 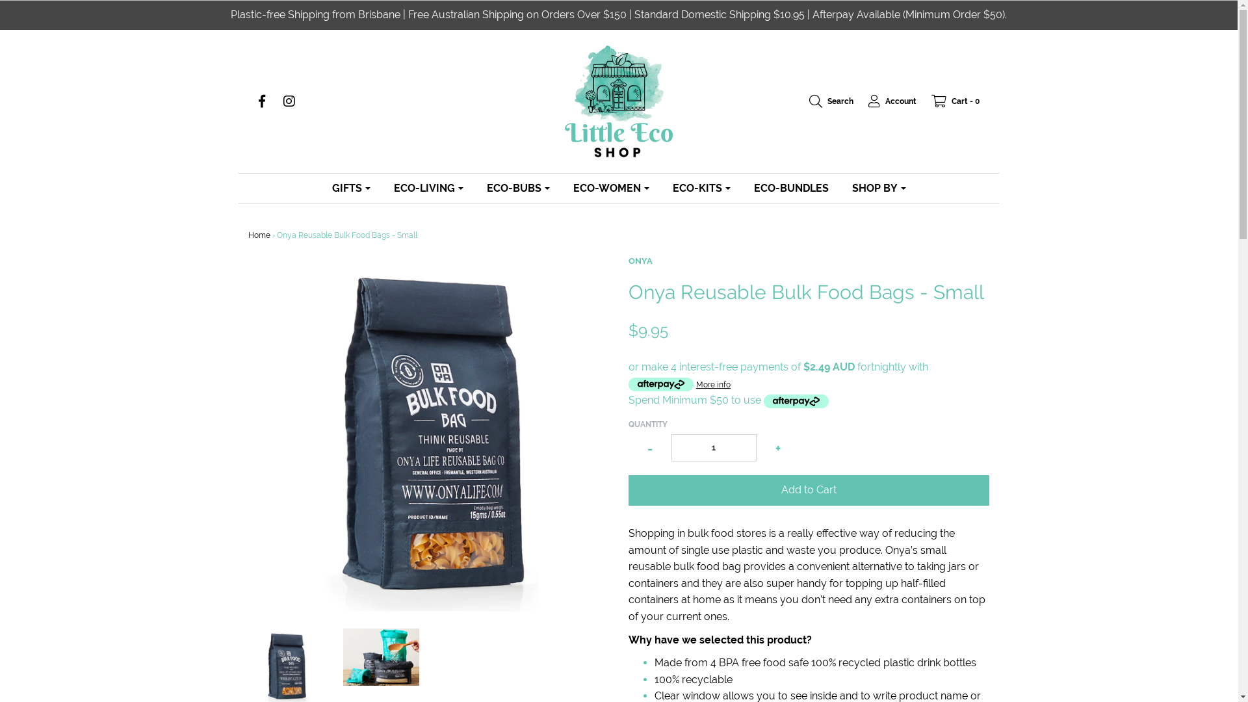 I want to click on Account, so click(x=886, y=101).